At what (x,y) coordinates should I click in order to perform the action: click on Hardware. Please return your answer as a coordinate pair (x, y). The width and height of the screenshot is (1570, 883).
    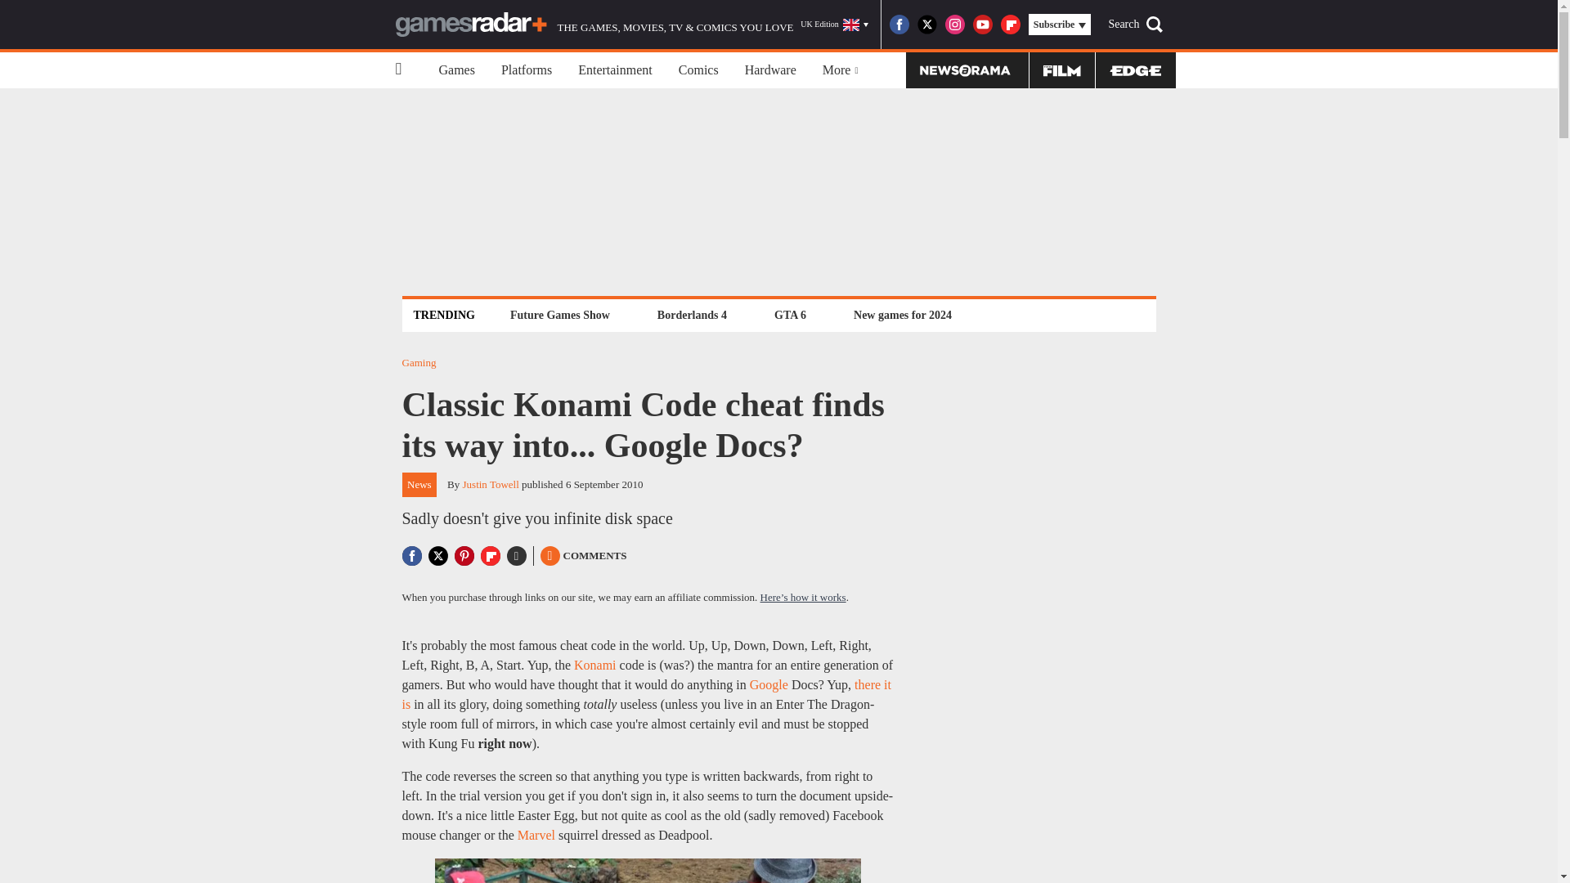
    Looking at the image, I should click on (770, 70).